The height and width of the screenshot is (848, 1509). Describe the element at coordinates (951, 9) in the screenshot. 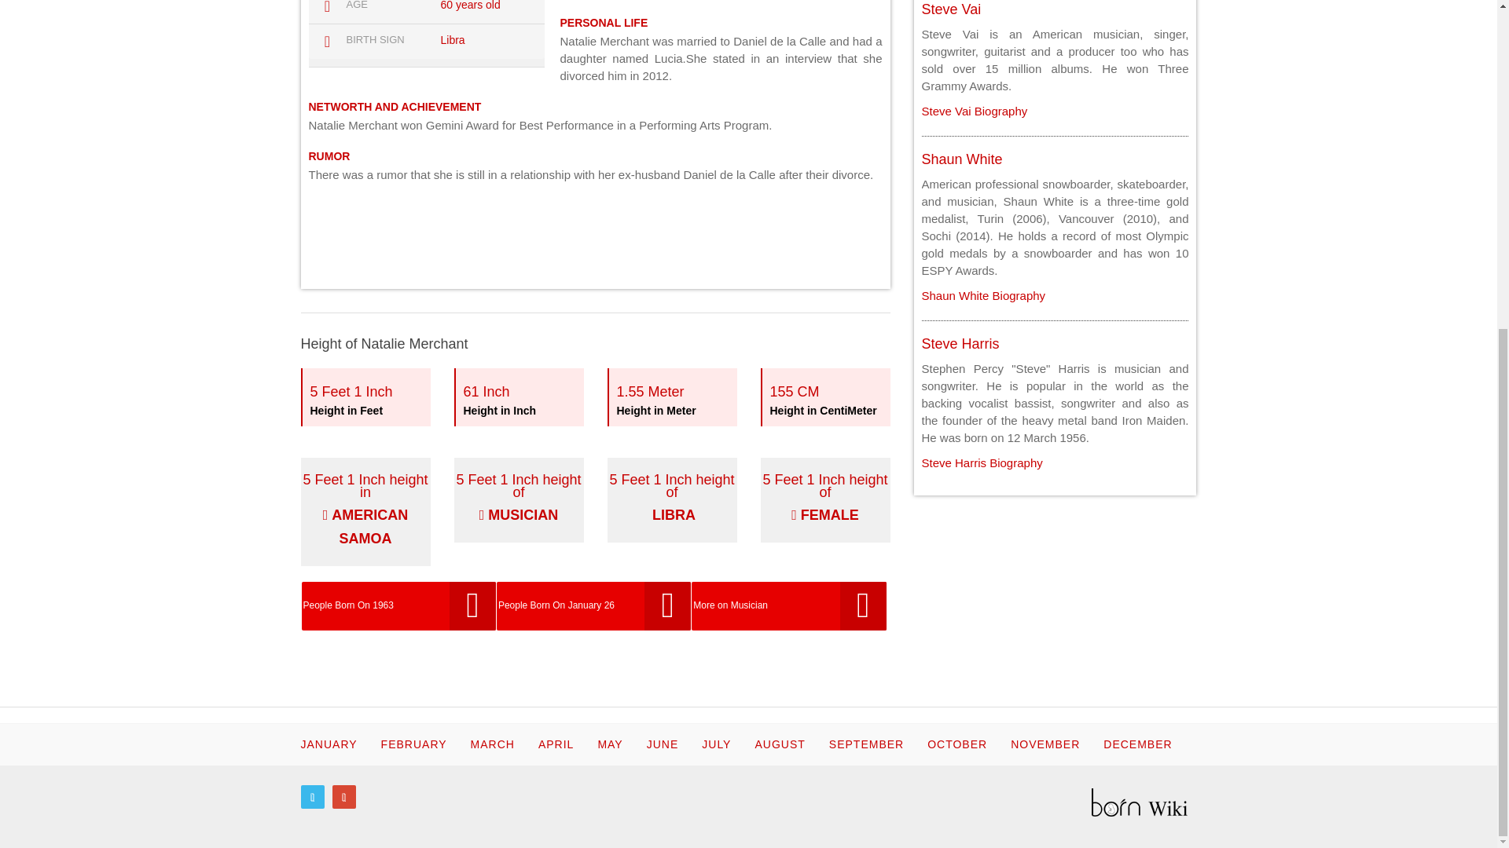

I see `Steve Vai Biography` at that location.